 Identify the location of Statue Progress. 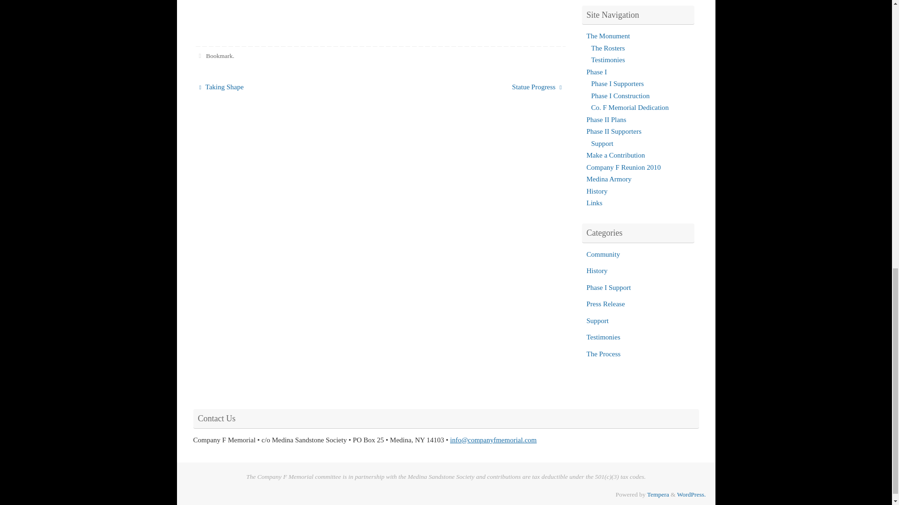
(478, 87).